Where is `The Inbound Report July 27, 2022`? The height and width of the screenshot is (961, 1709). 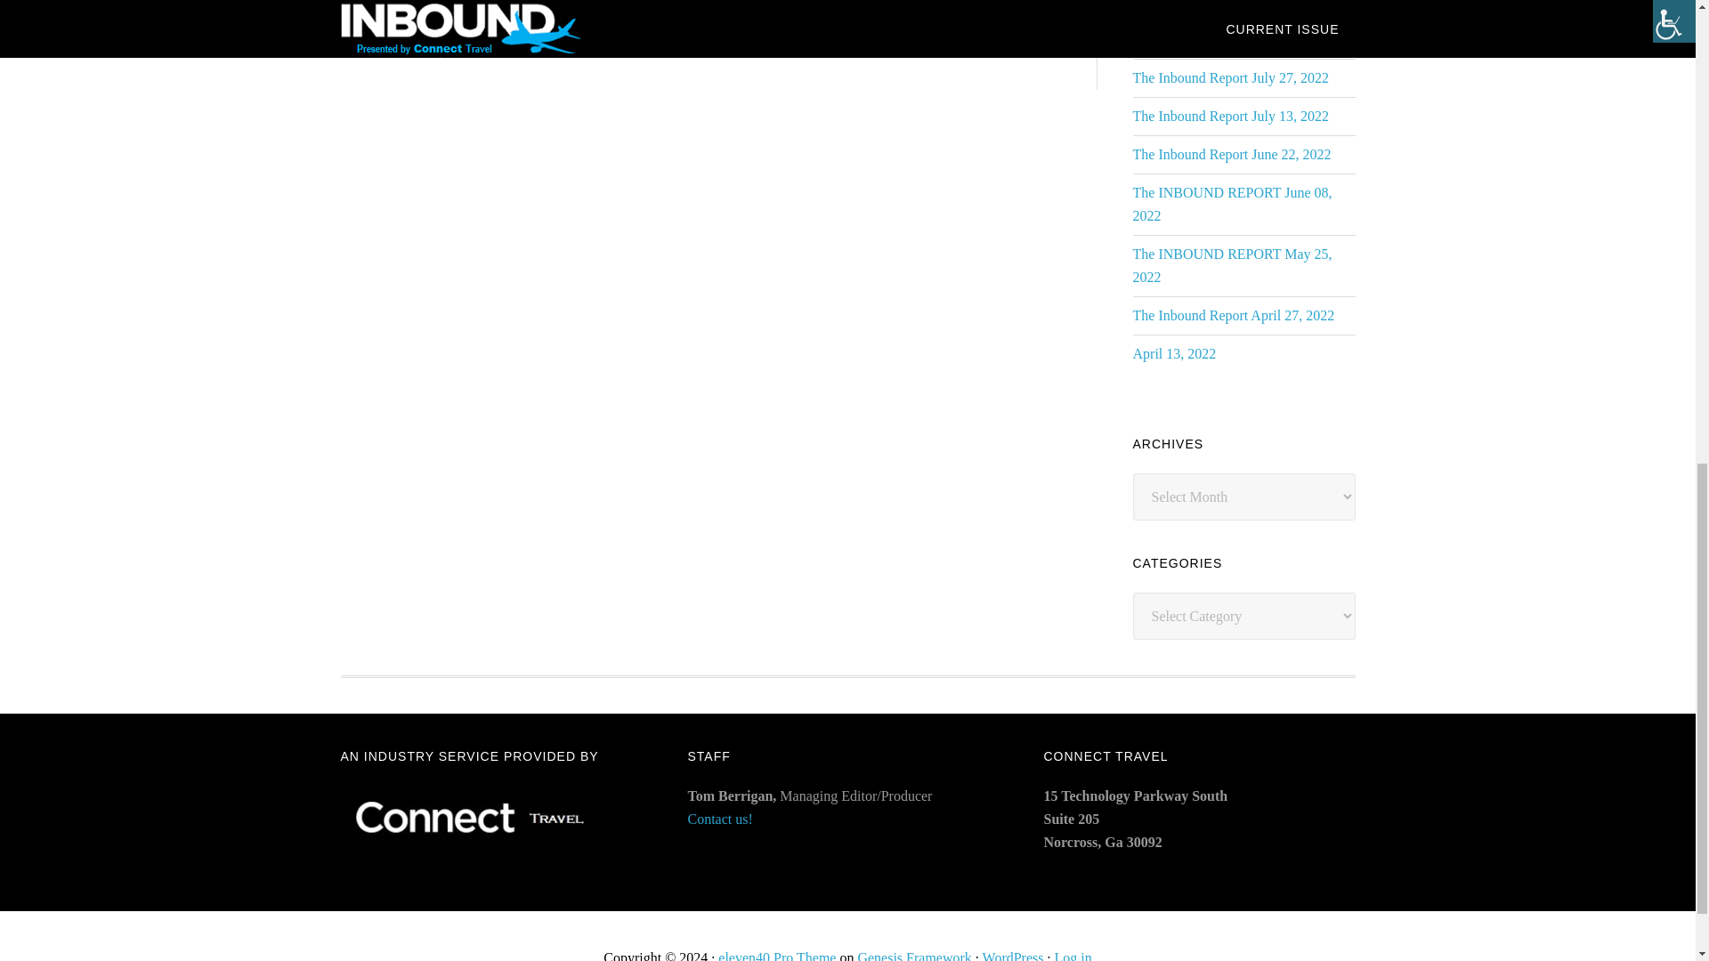 The Inbound Report July 27, 2022 is located at coordinates (1229, 77).